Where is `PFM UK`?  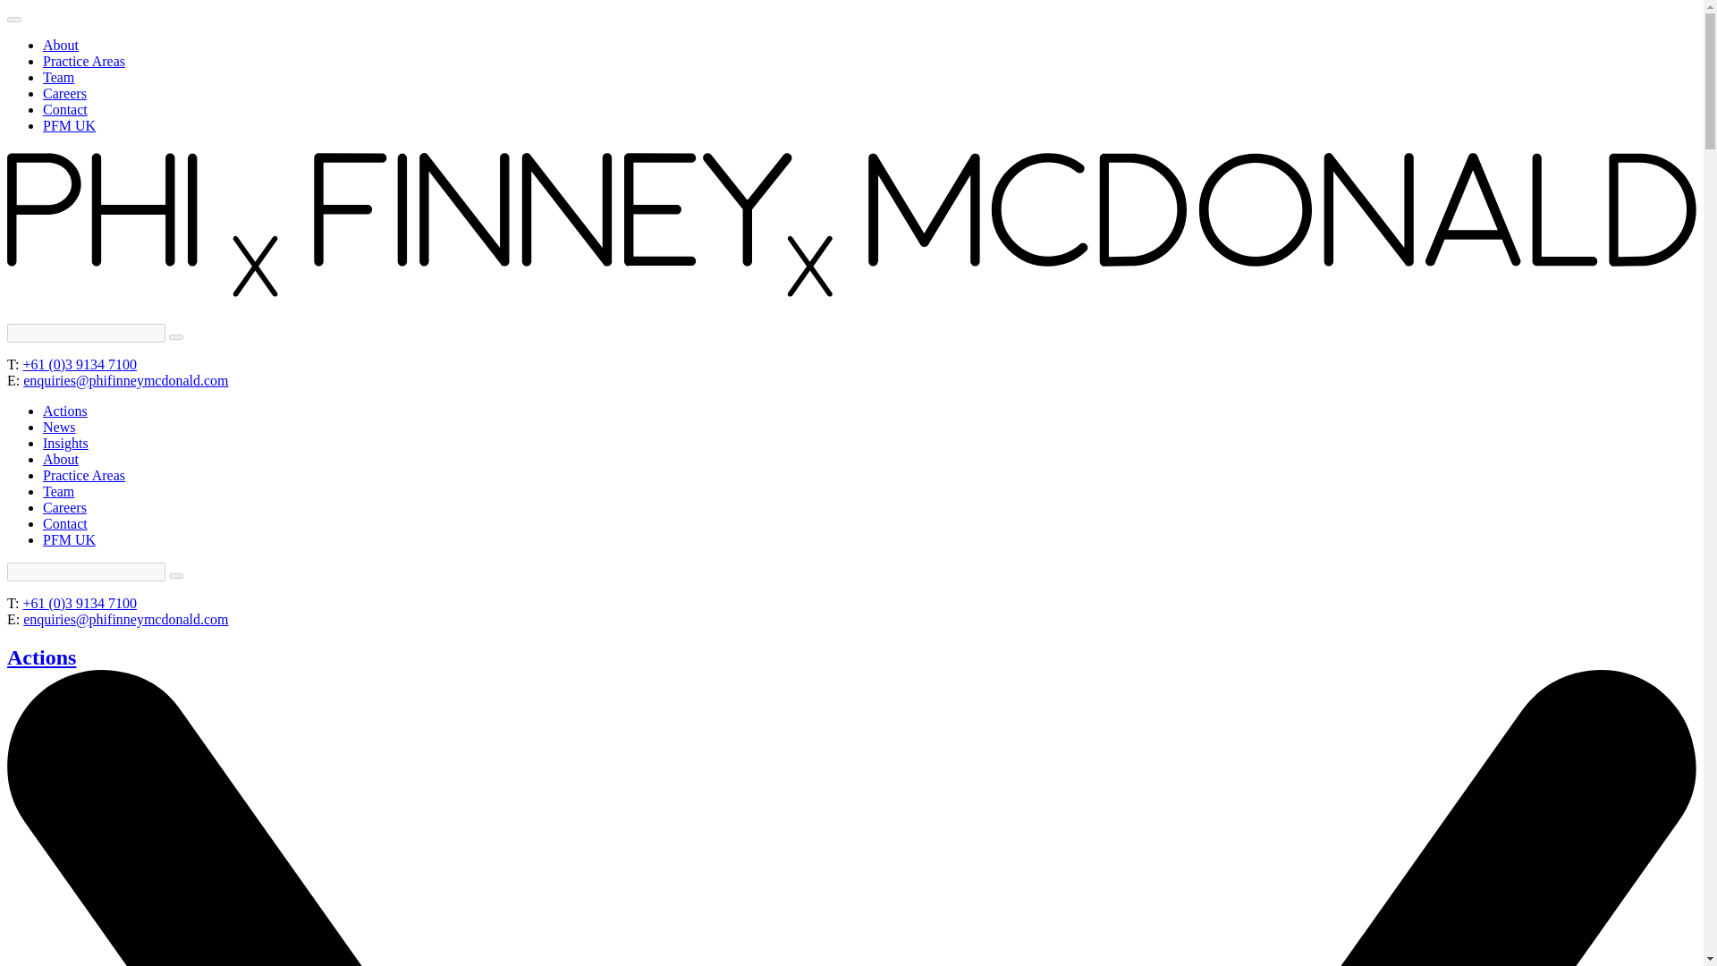
PFM UK is located at coordinates (70, 125).